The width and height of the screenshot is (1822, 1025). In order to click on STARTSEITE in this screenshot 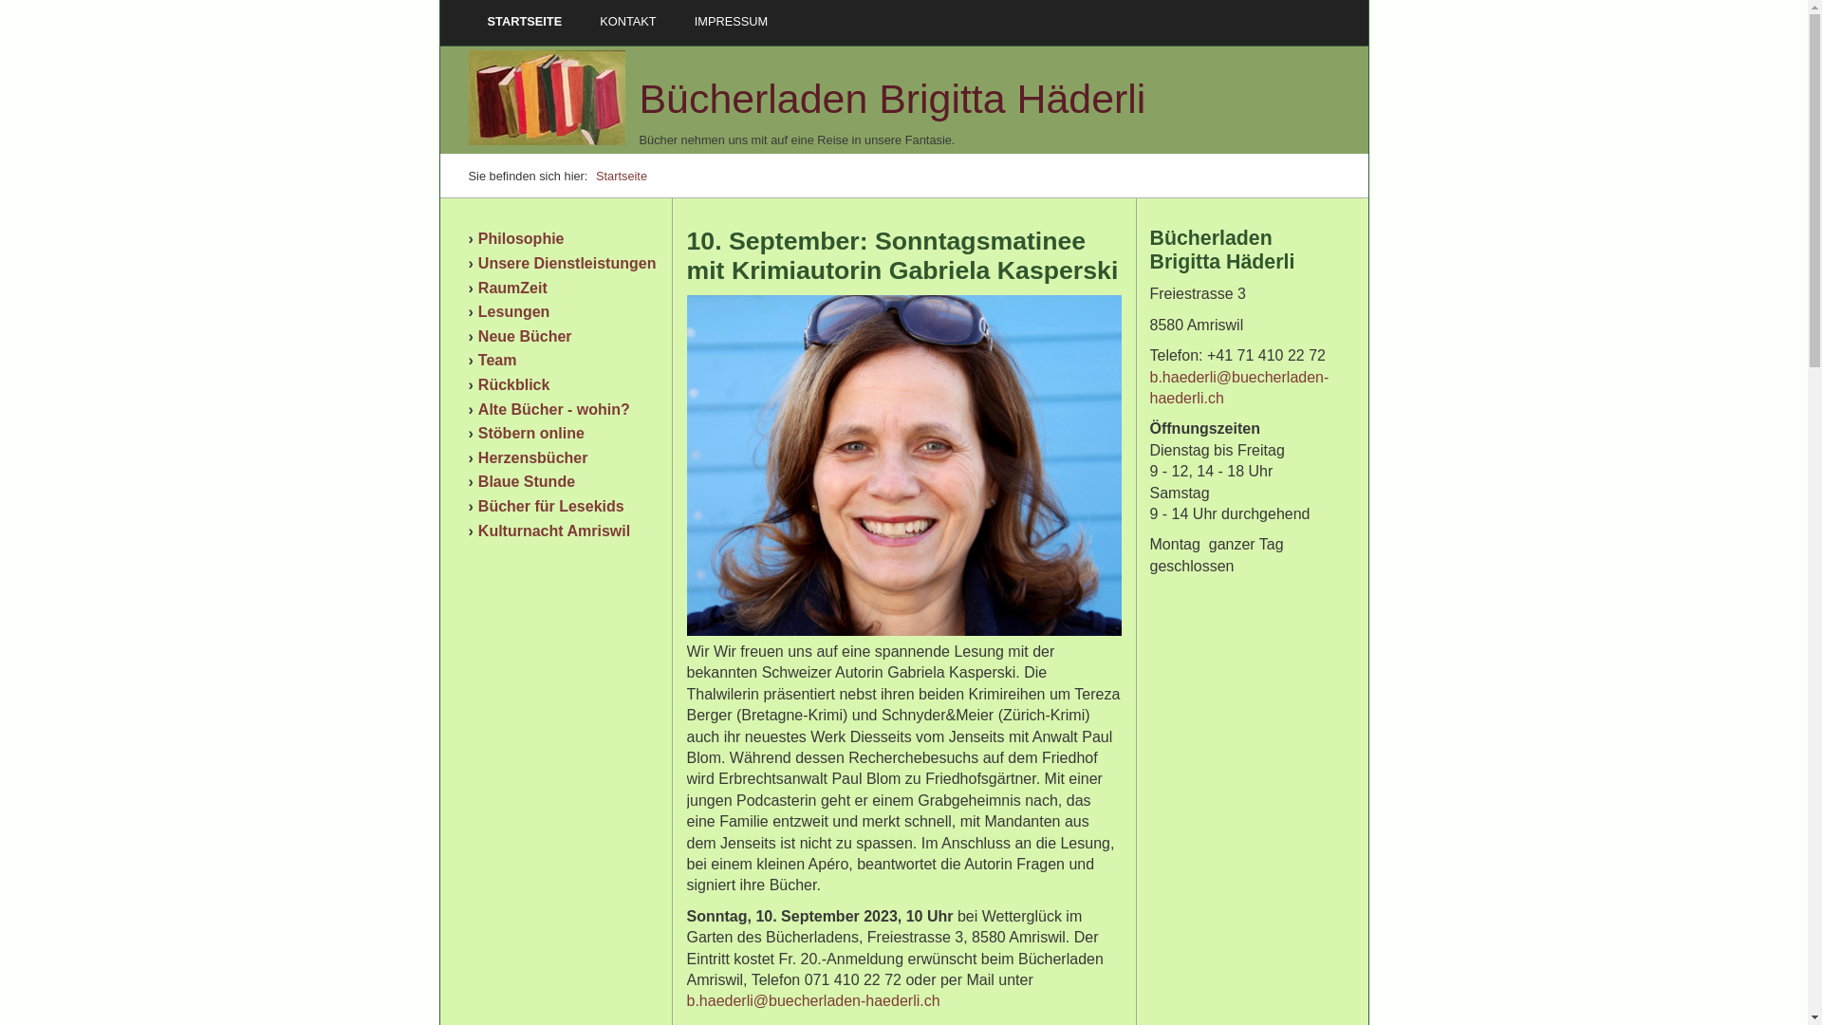, I will do `click(525, 22)`.